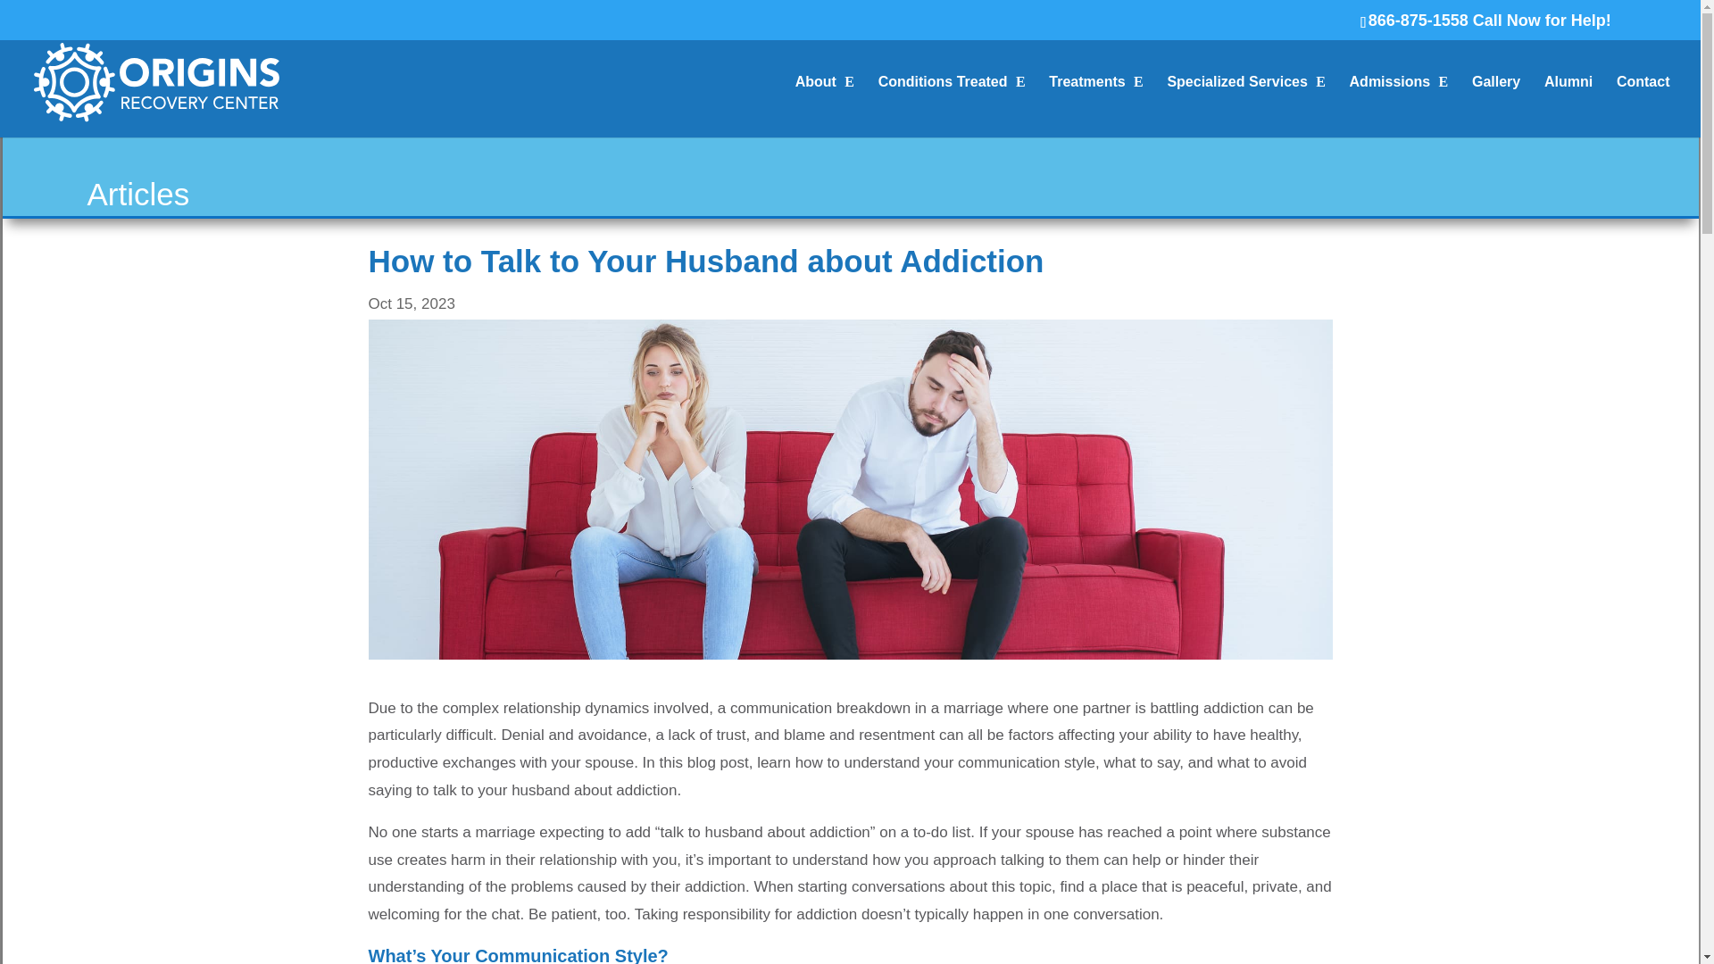  I want to click on 866-875-1558, so click(1418, 20).